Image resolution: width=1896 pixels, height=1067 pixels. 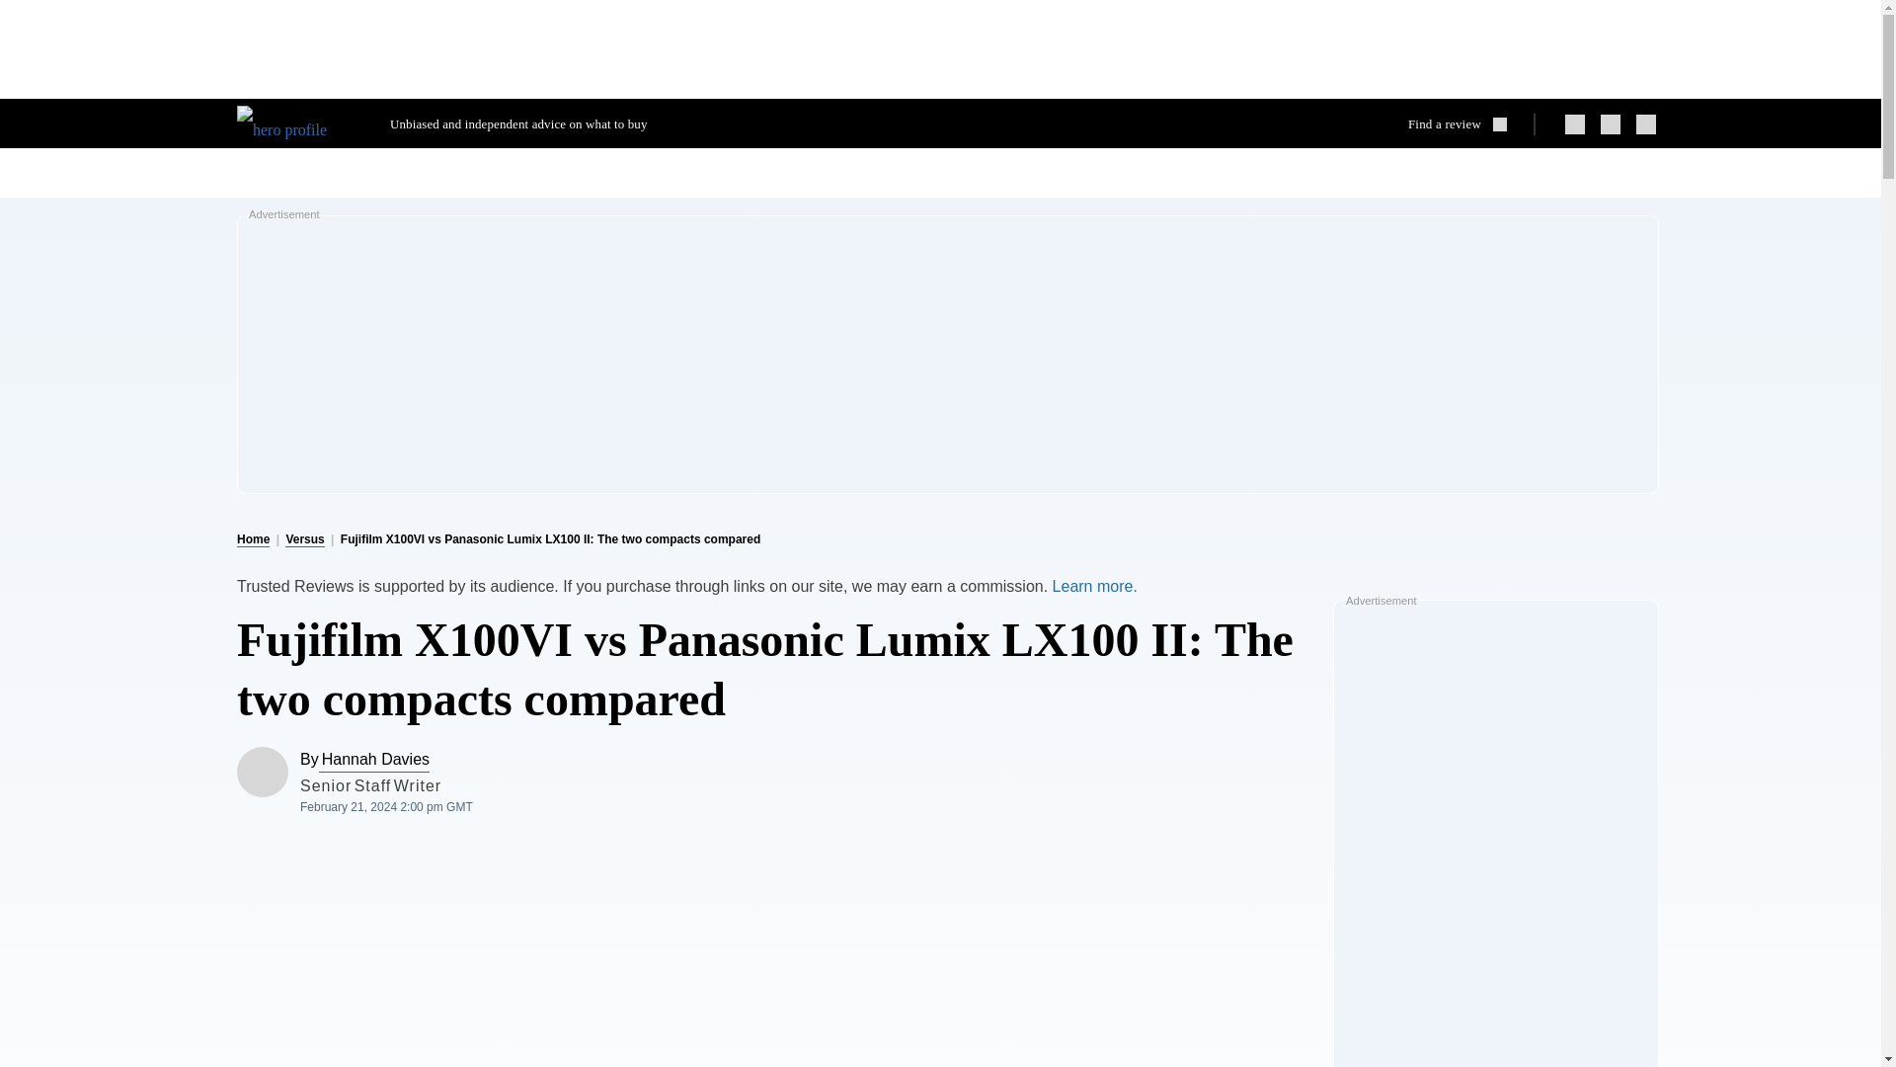 I want to click on Find a review, so click(x=1464, y=123).